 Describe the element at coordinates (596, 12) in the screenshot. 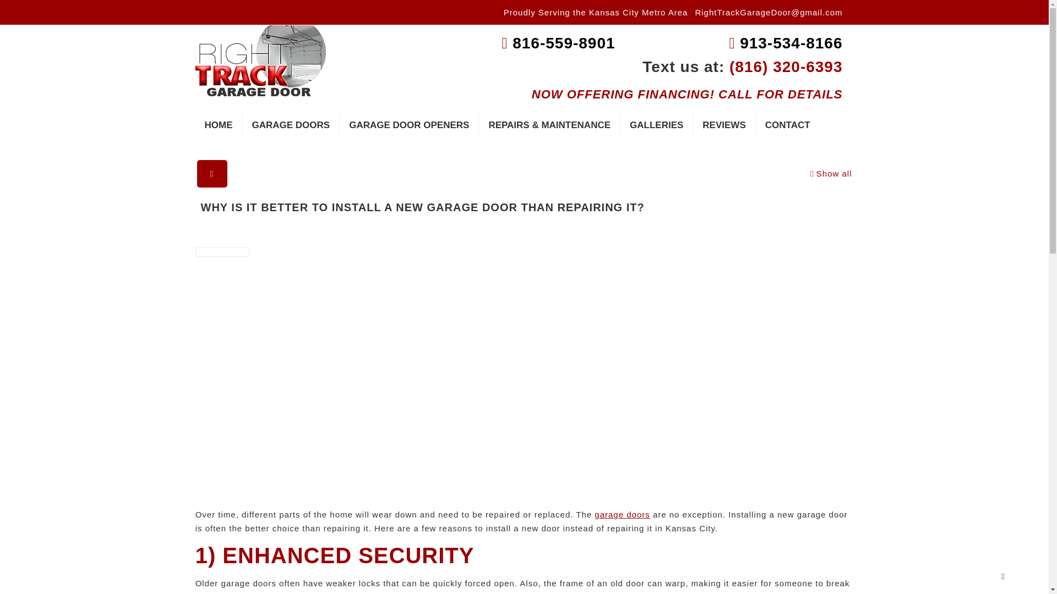

I see `Right Track Garage Door Service Areas` at that location.